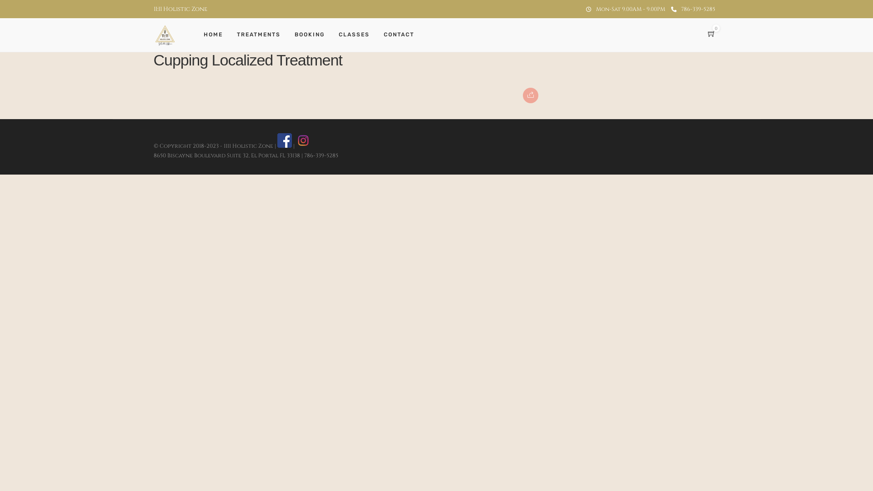 The image size is (873, 491). I want to click on BOOKING, so click(314, 35).